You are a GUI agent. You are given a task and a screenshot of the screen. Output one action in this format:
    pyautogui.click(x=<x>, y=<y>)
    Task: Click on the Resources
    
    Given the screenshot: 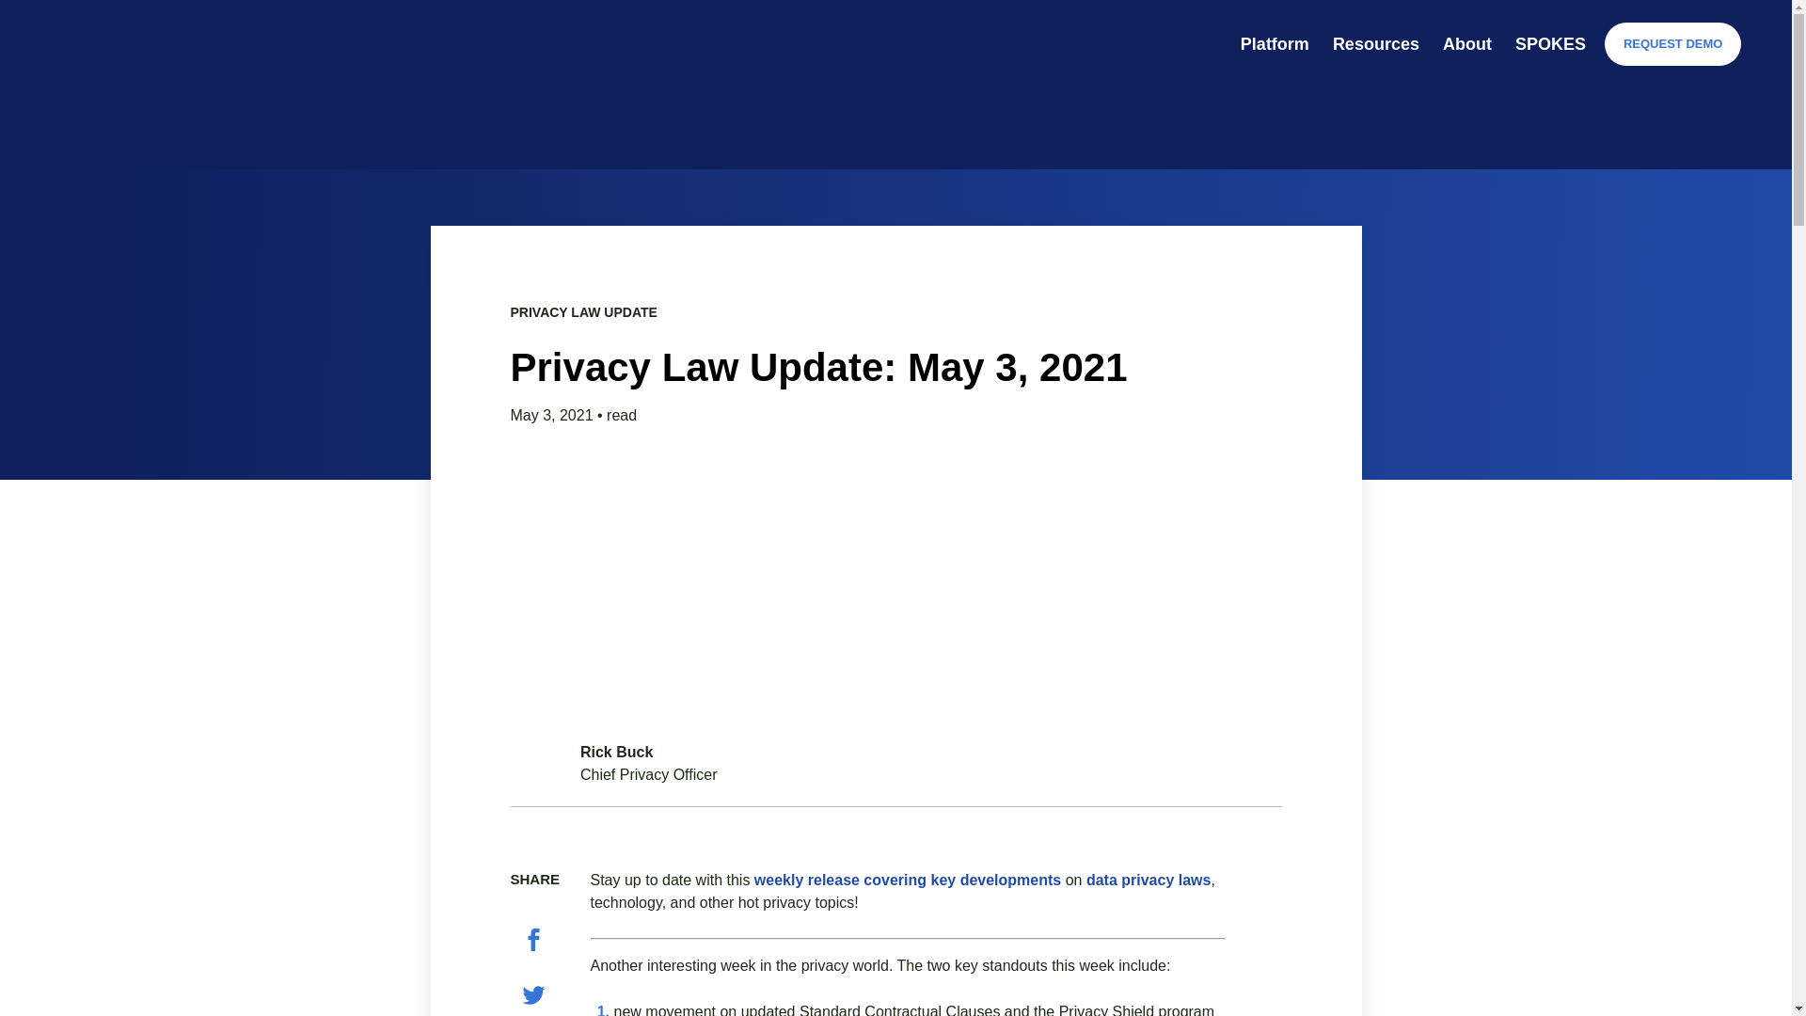 What is the action you would take?
    pyautogui.click(x=1375, y=43)
    